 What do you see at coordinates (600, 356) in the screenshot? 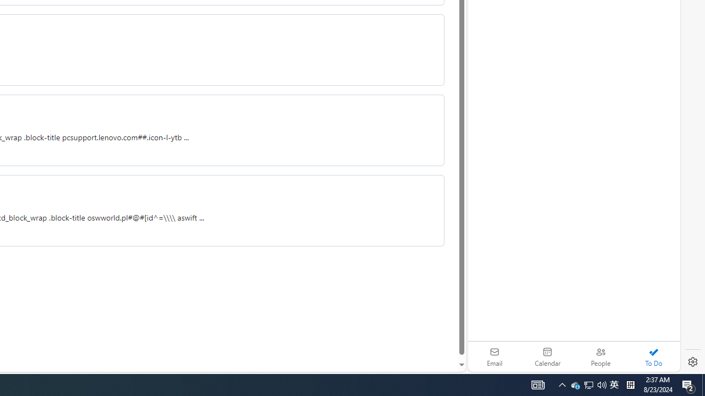
I see `People` at bounding box center [600, 356].